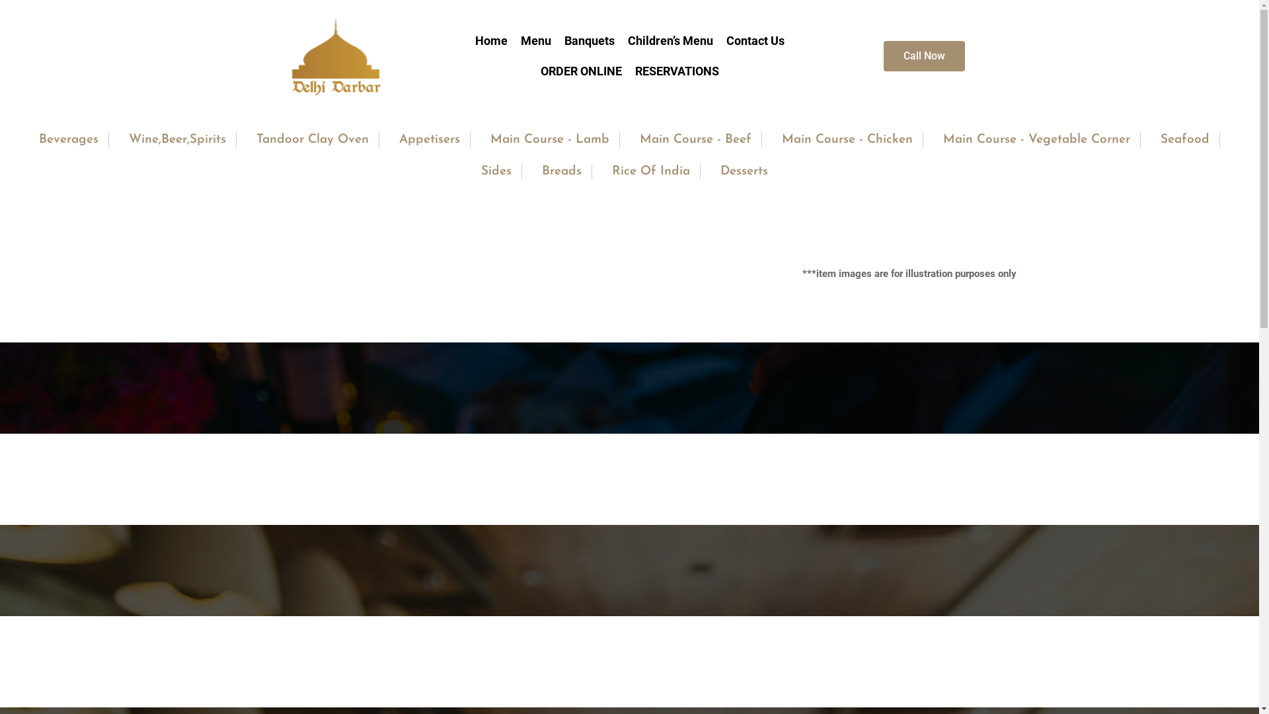 This screenshot has height=714, width=1269. What do you see at coordinates (744, 172) in the screenshot?
I see `Desserts` at bounding box center [744, 172].